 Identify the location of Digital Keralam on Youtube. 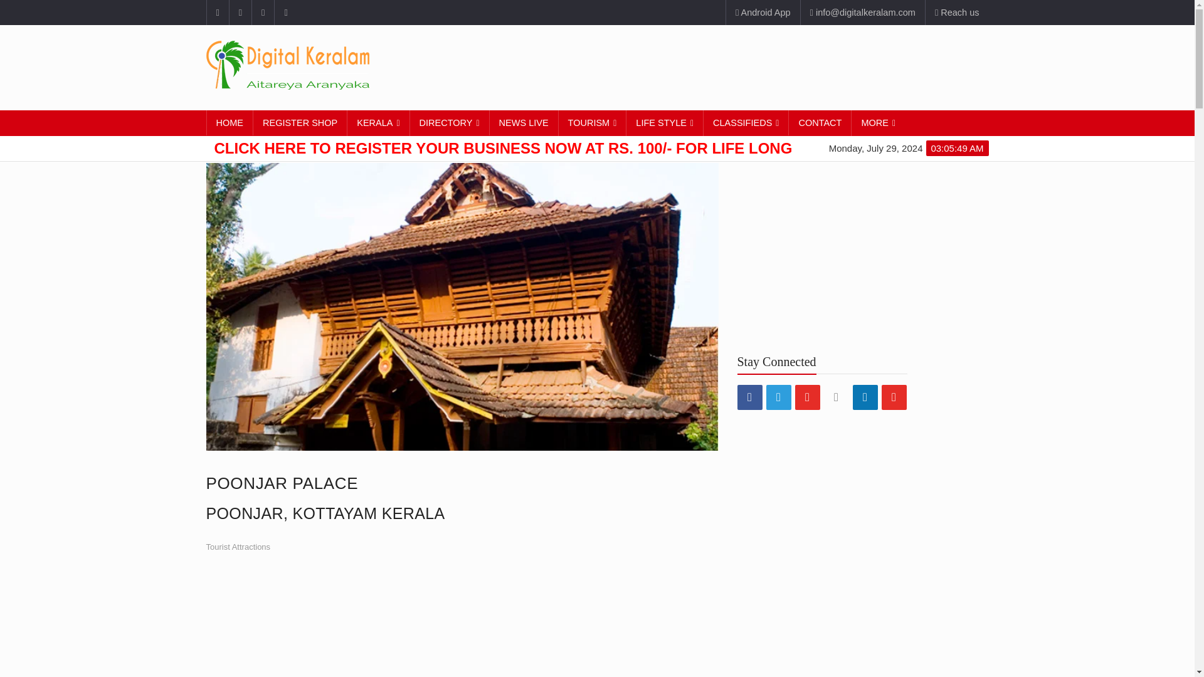
(285, 13).